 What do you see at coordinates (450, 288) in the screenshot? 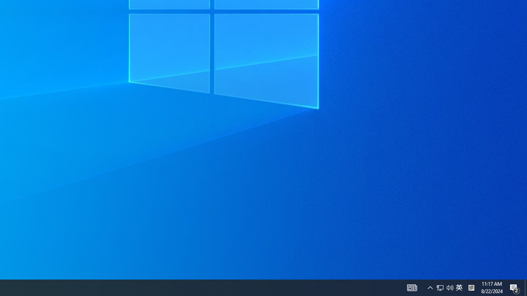
I see `Q2790: 100%` at bounding box center [450, 288].